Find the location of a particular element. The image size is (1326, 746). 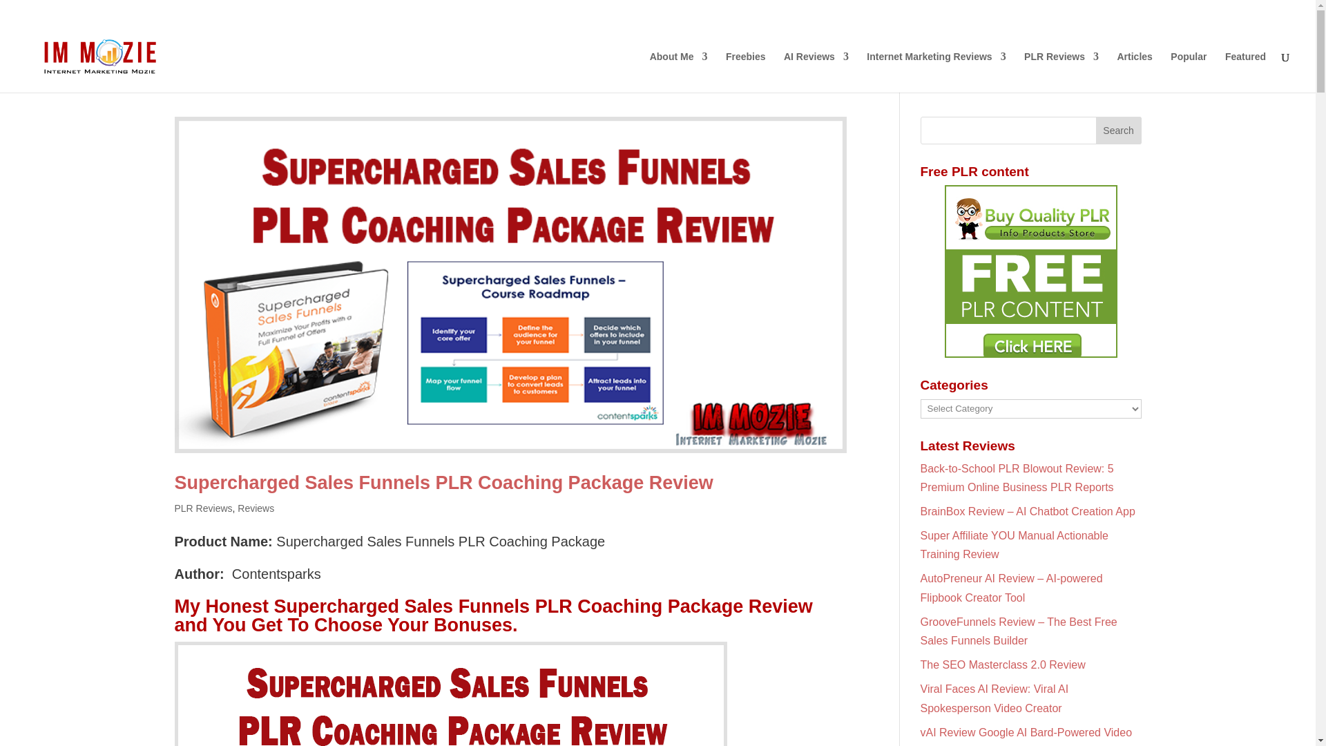

AI Reviews is located at coordinates (816, 72).